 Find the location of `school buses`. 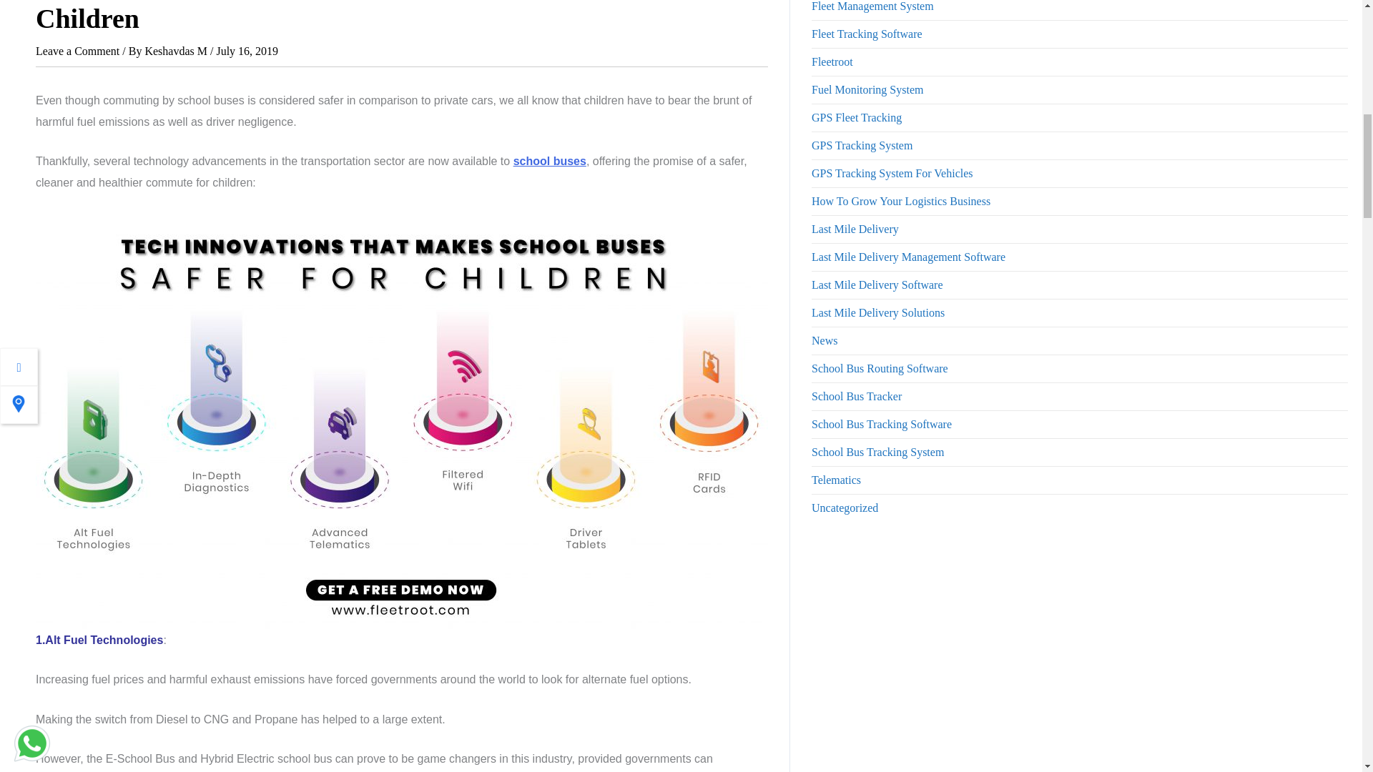

school buses is located at coordinates (549, 162).